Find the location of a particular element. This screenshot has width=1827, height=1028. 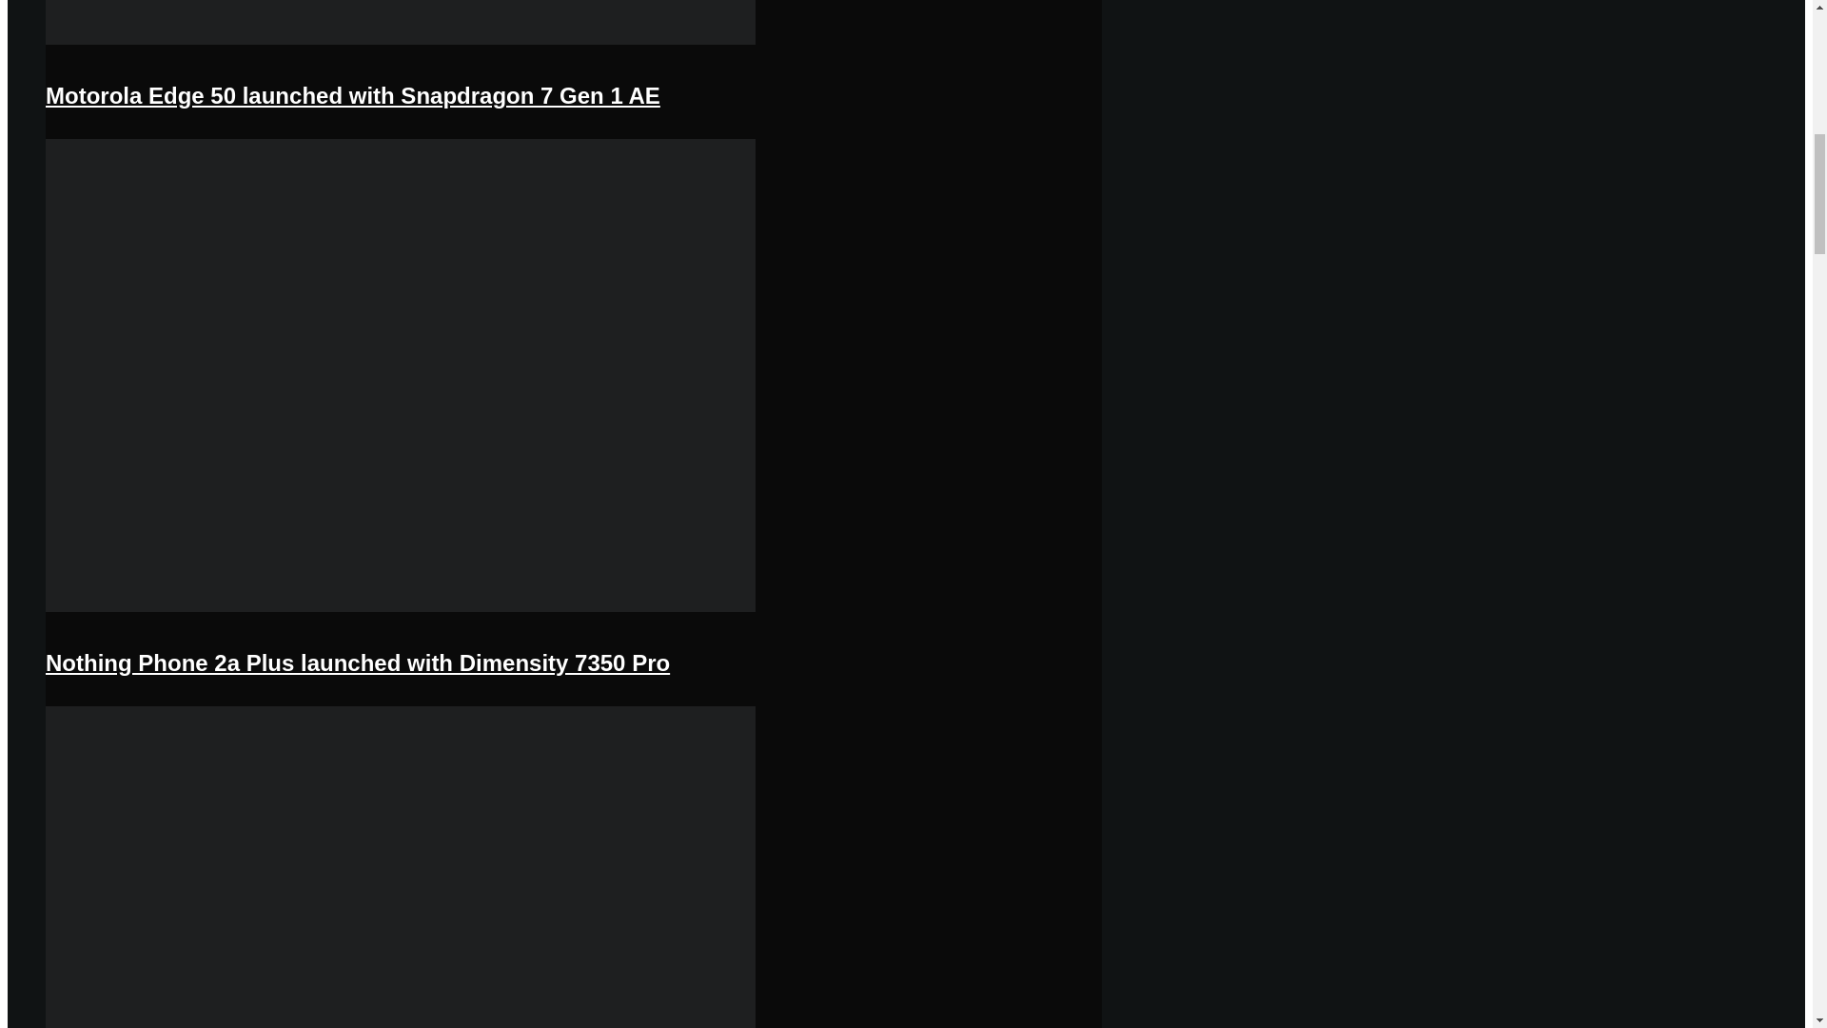

Motorola Edge 50 Cameras is located at coordinates (401, 40).